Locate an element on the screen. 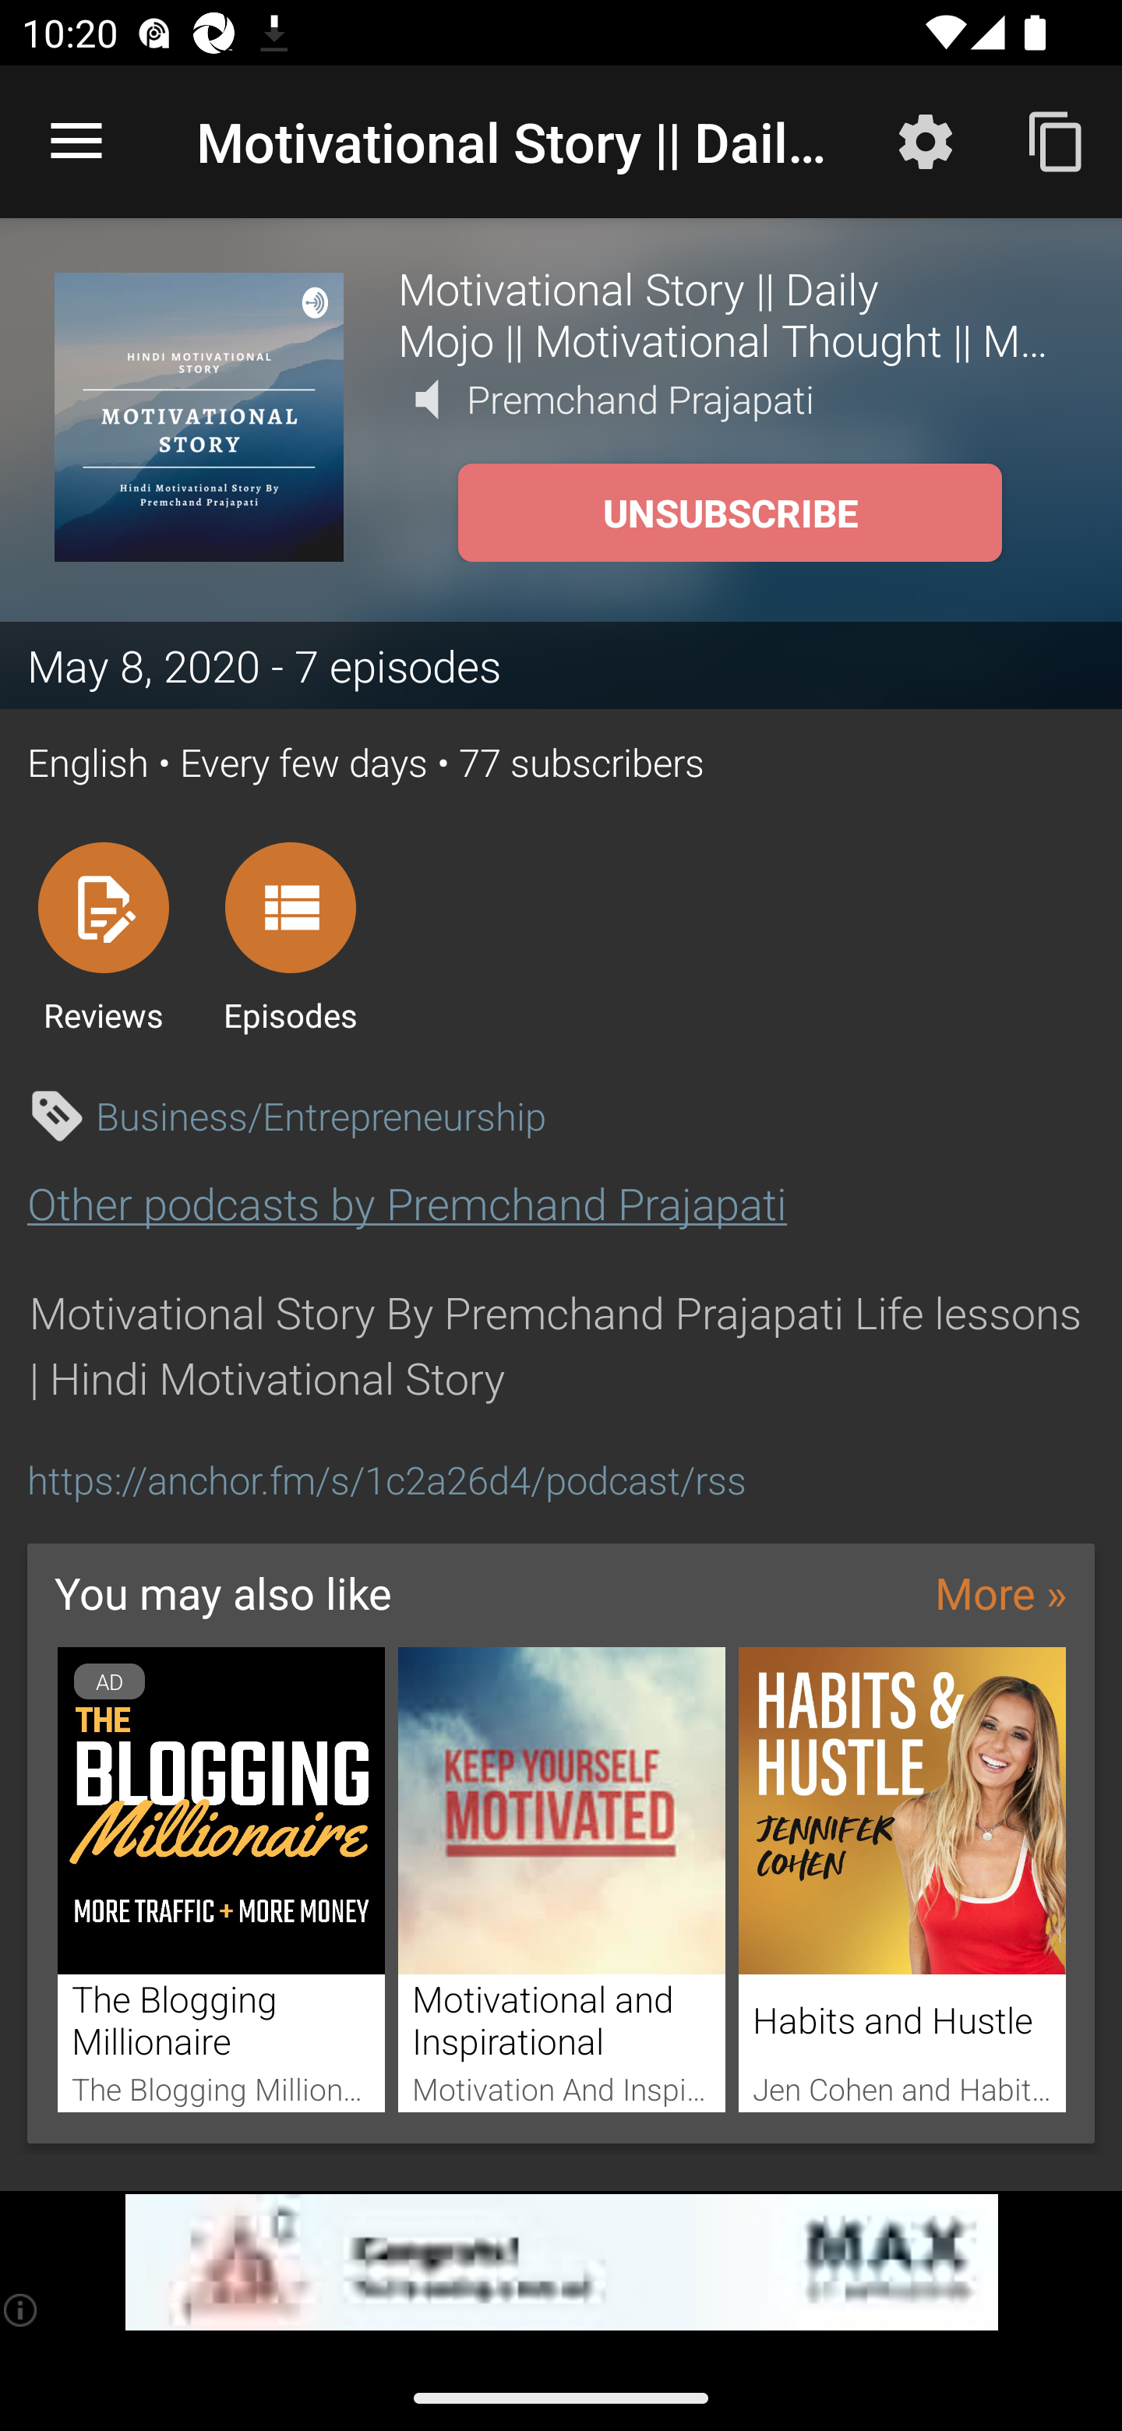 Image resolution: width=1122 pixels, height=2431 pixels. Habits and Hustle Jen Cohen and Habit Nest is located at coordinates (902, 1880).